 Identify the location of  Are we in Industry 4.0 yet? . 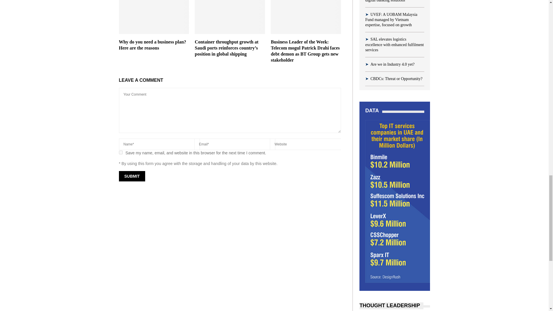
(392, 65).